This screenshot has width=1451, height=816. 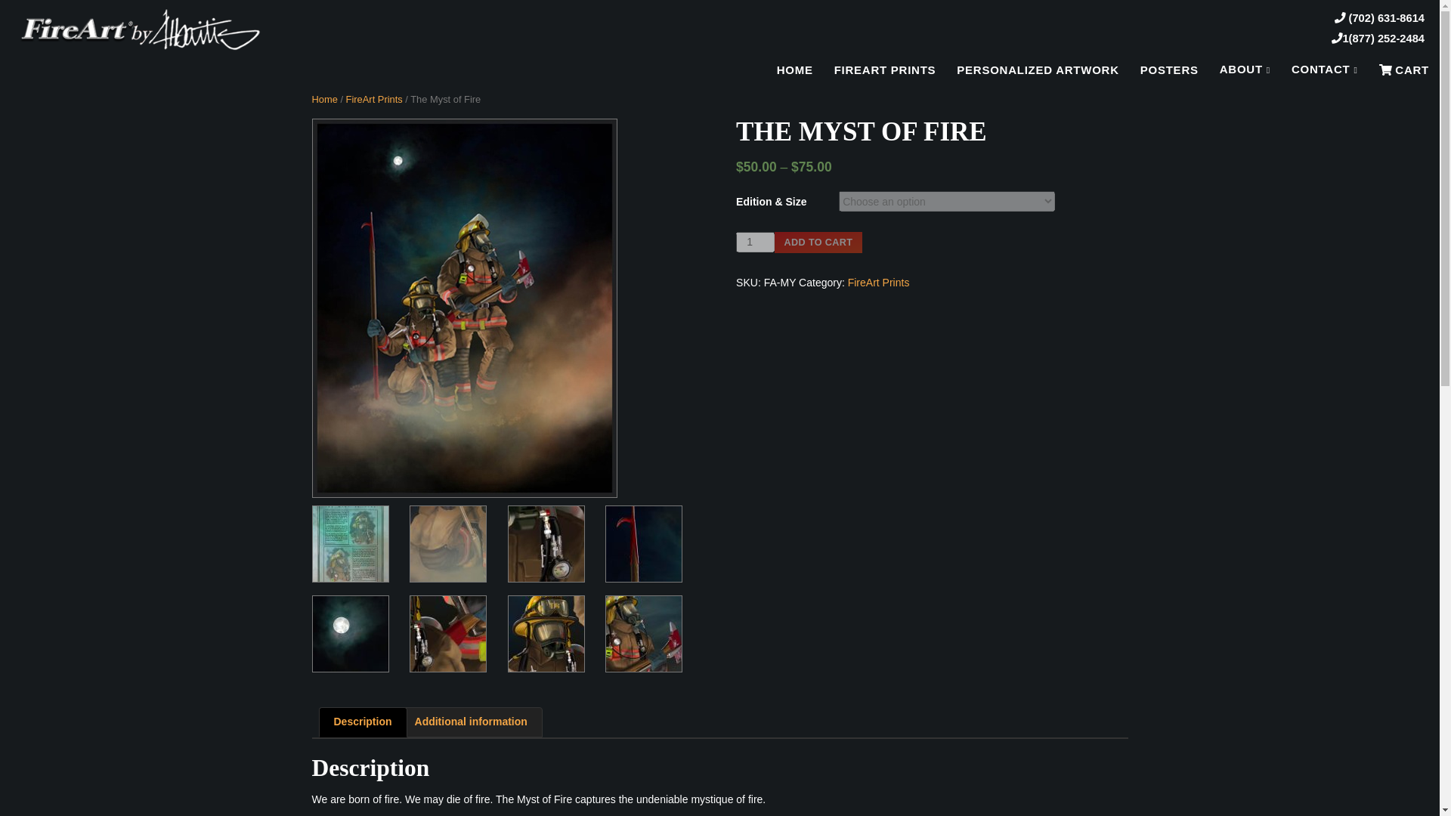 What do you see at coordinates (447, 544) in the screenshot?
I see `FA-MY-9` at bounding box center [447, 544].